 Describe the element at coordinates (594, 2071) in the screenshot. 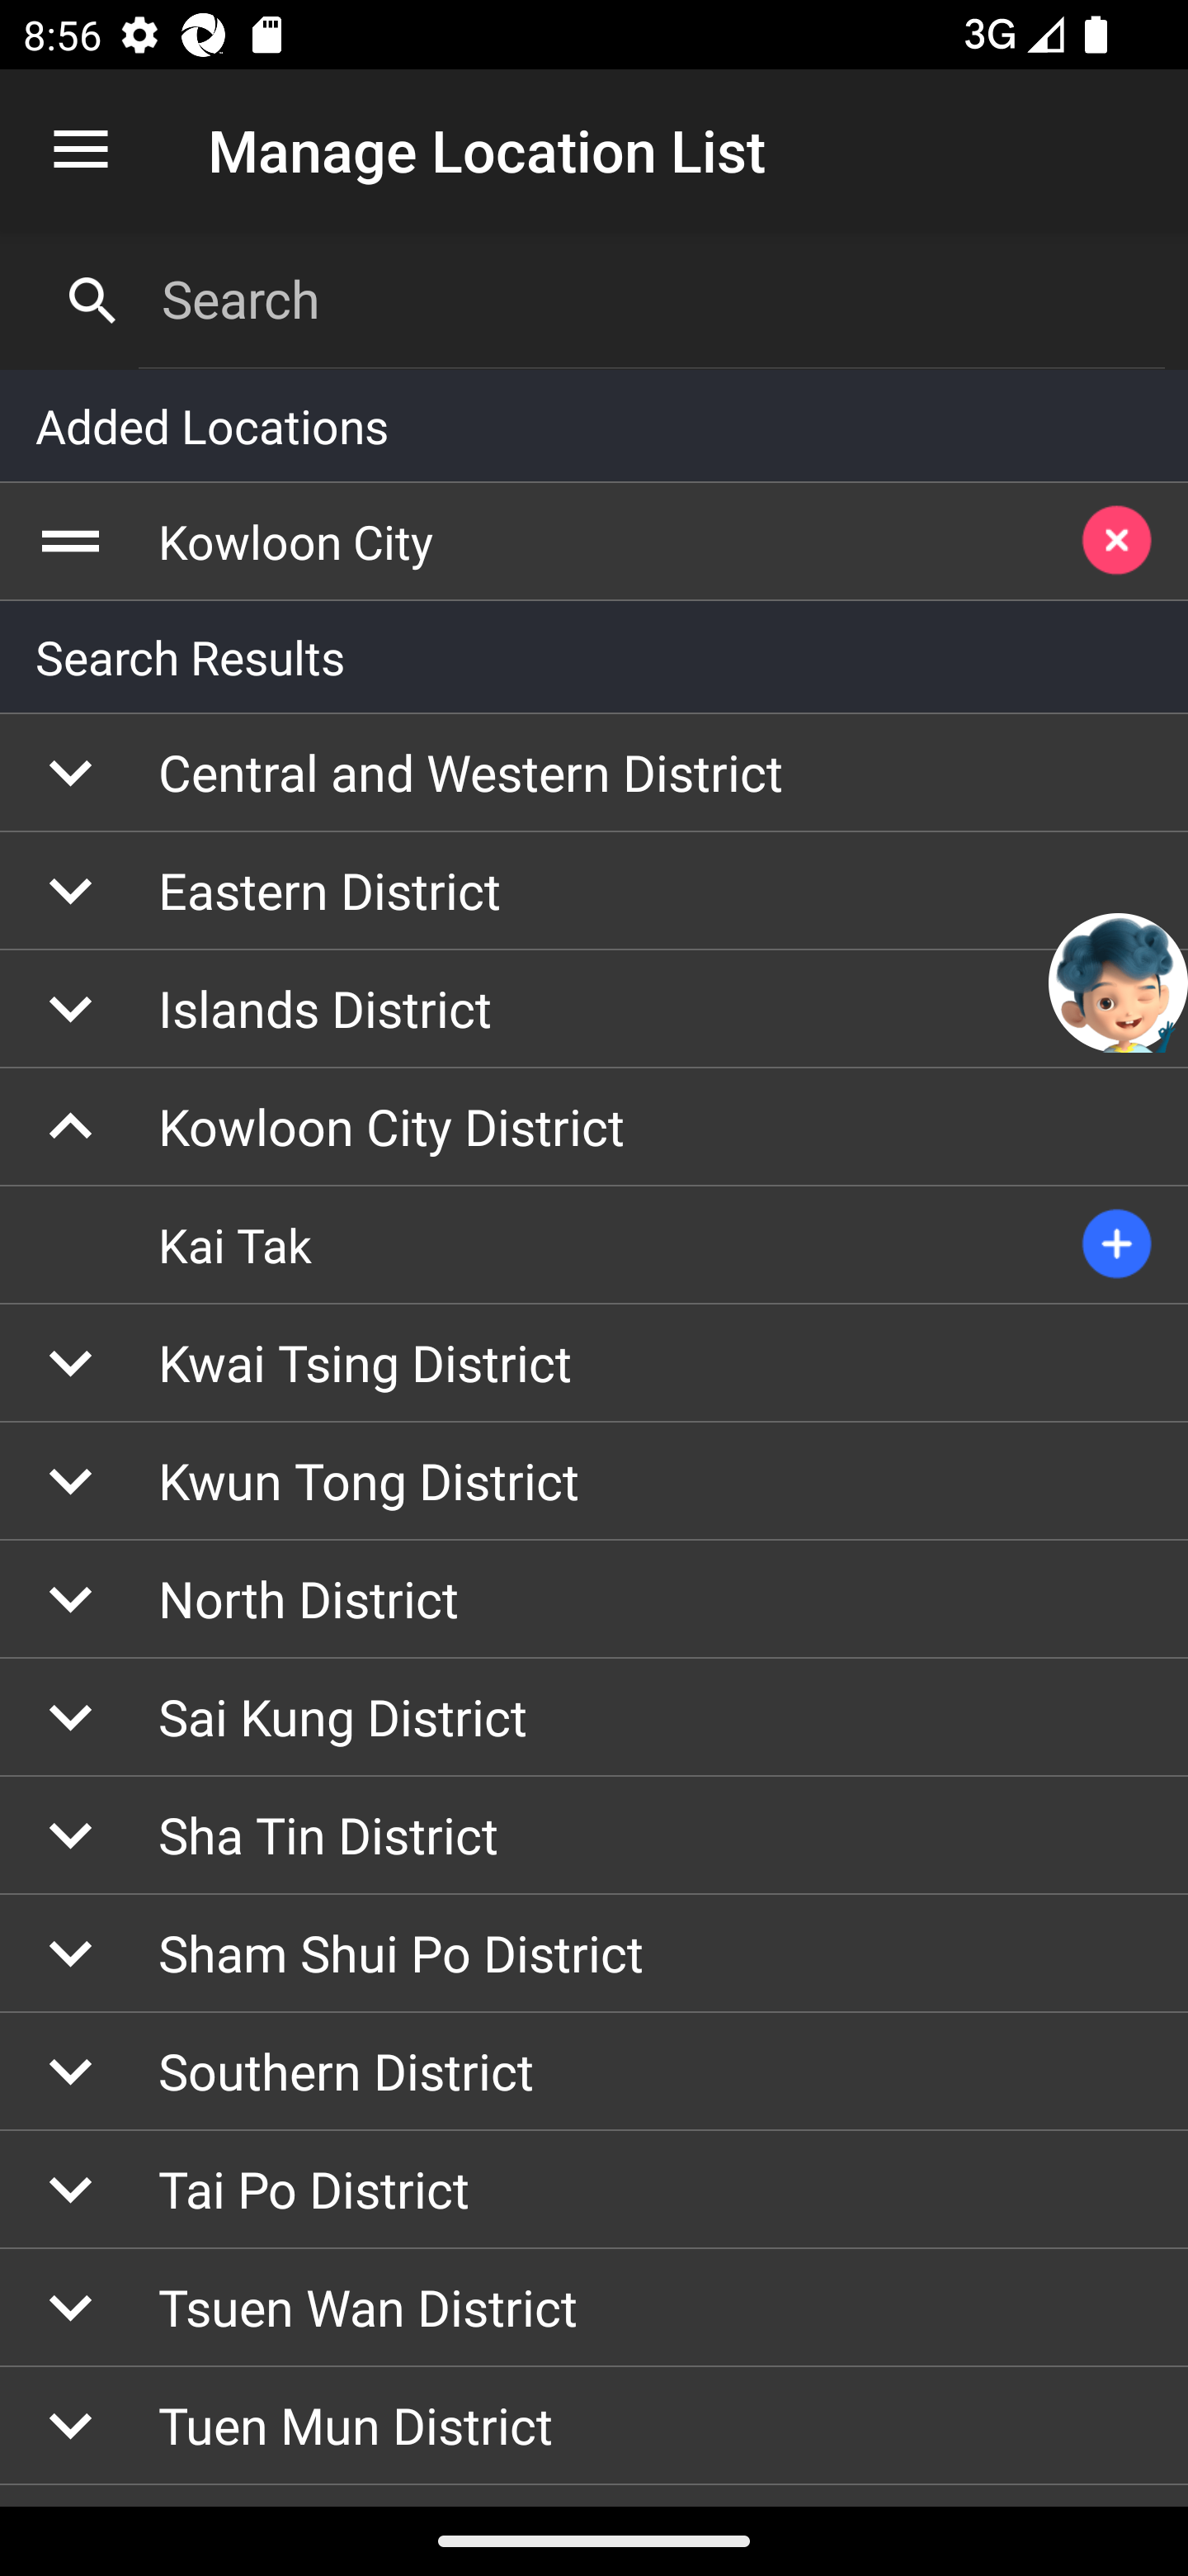

I see `Expand Southern District` at that location.